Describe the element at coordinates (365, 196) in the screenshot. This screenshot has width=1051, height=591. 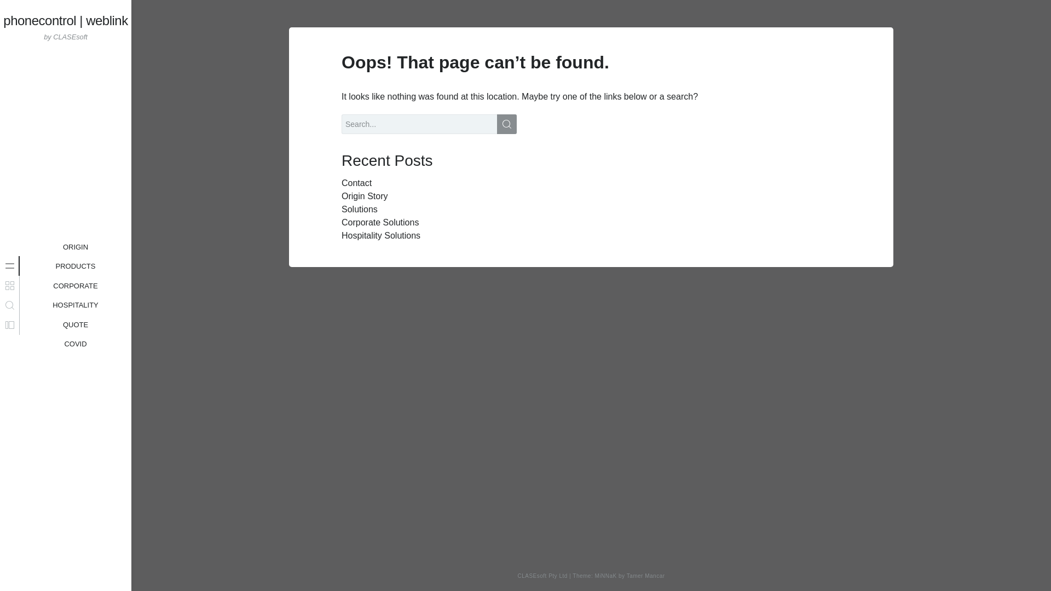
I see `Origin Story` at that location.